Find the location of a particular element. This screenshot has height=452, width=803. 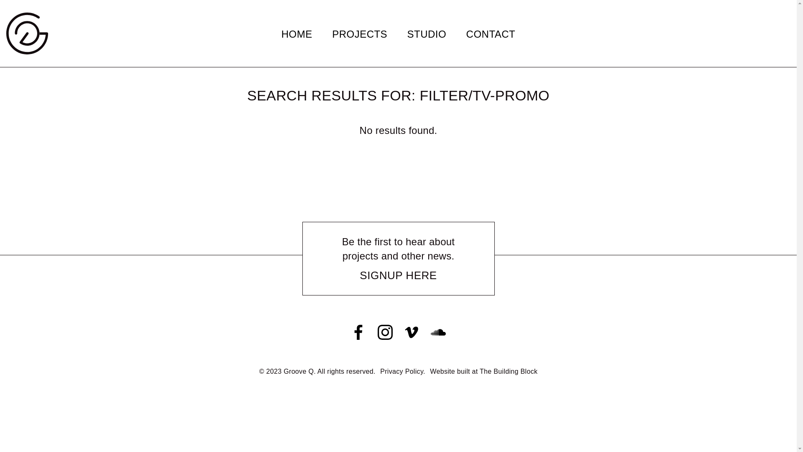

CONTACT is located at coordinates (491, 34).